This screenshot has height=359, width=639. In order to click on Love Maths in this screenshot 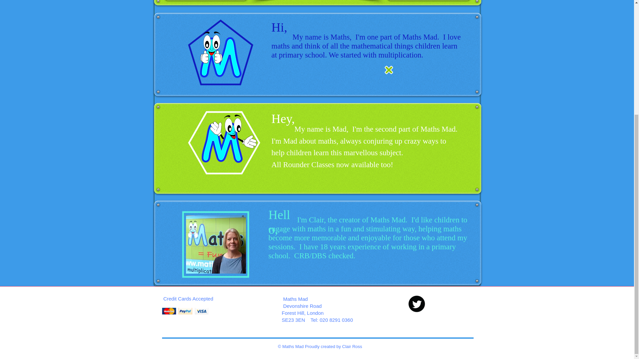, I will do `click(220, 55)`.